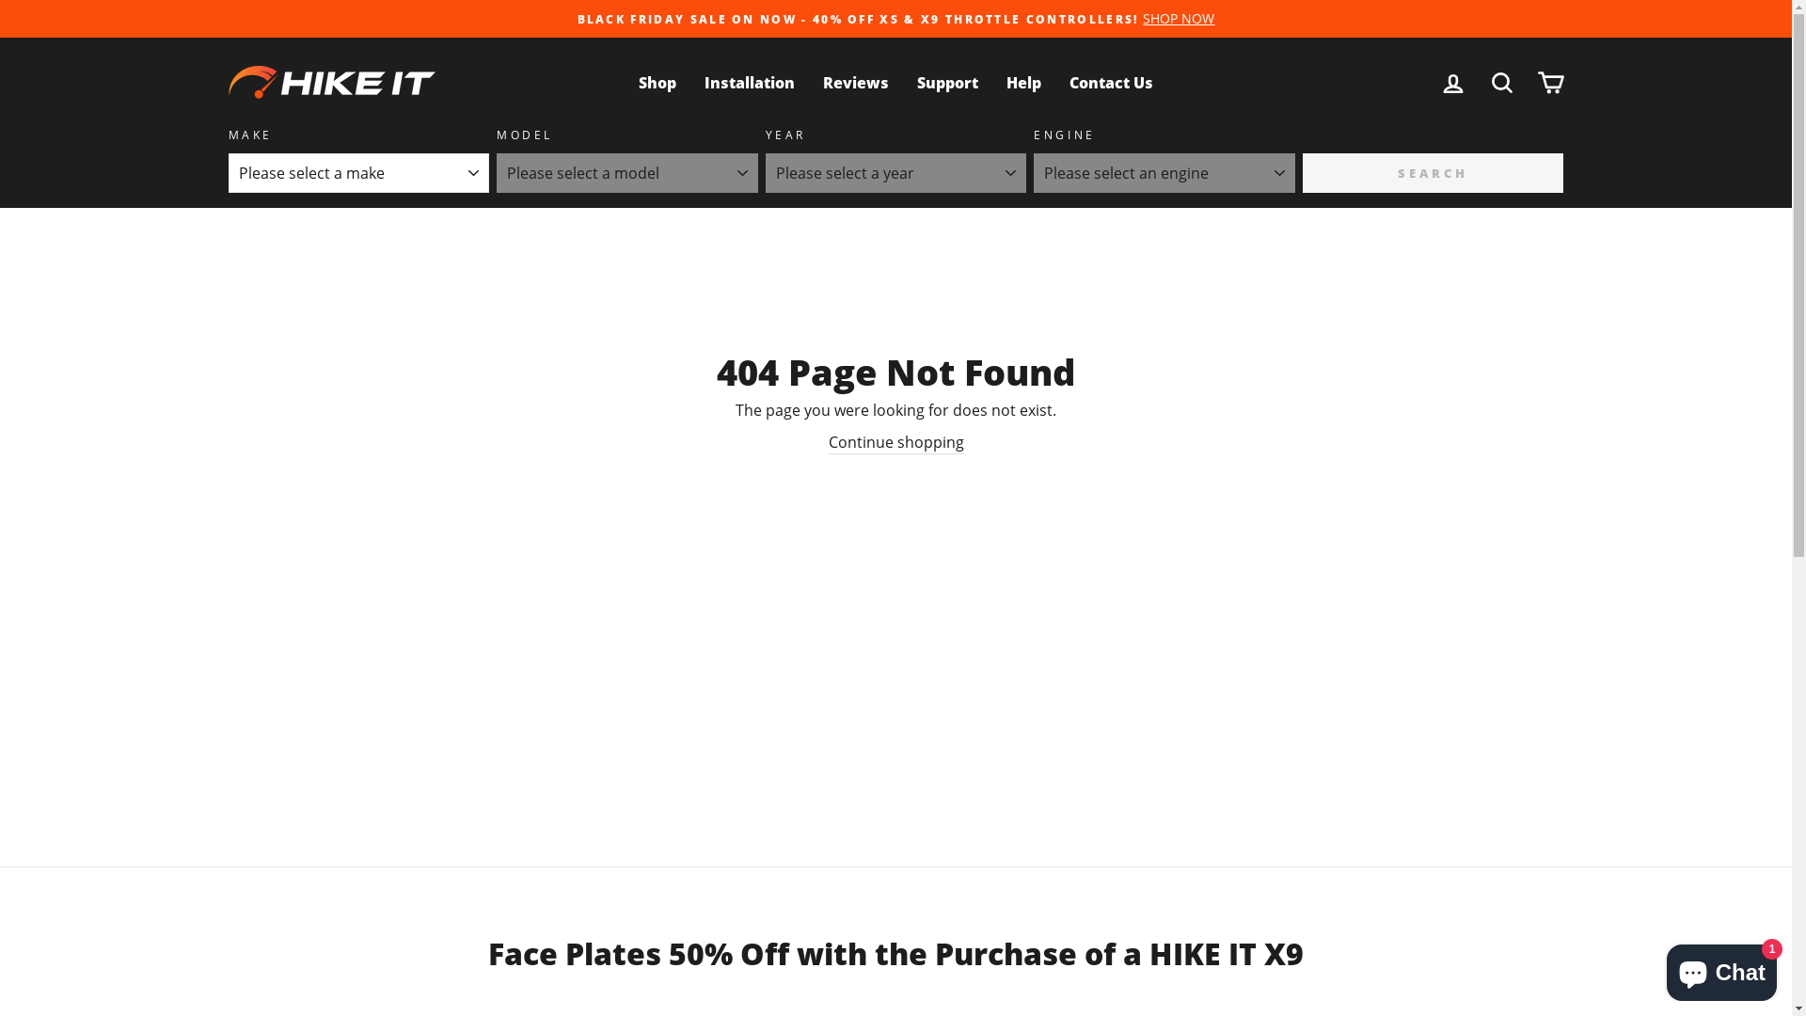 Image resolution: width=1806 pixels, height=1016 pixels. I want to click on Search, so click(1501, 83).